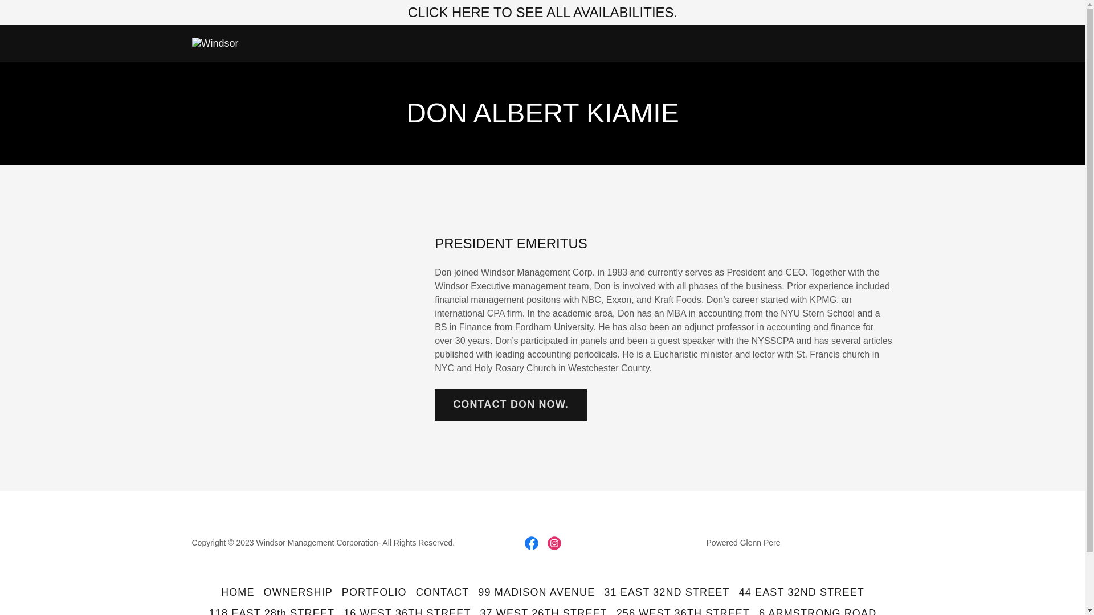  Describe the element at coordinates (537, 592) in the screenshot. I see `99 MADISON AVENUE` at that location.